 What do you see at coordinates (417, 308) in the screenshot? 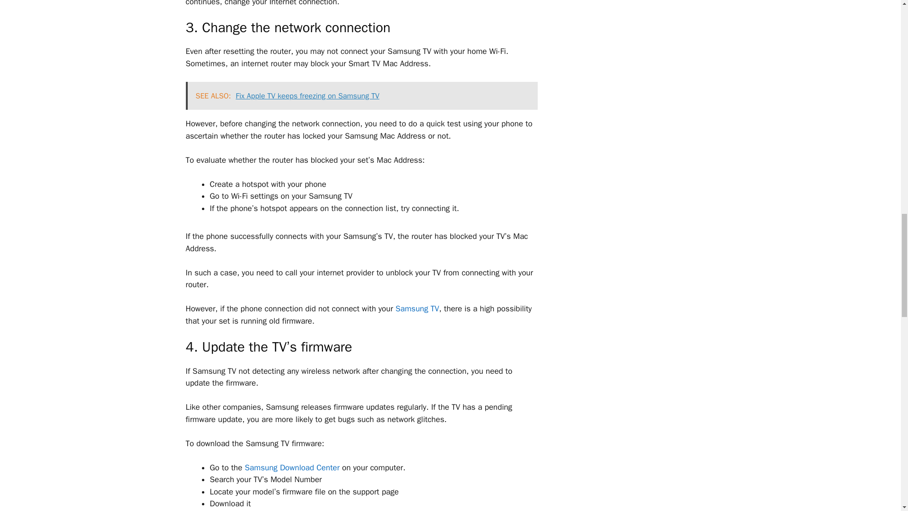
I see `Samsung TV` at bounding box center [417, 308].